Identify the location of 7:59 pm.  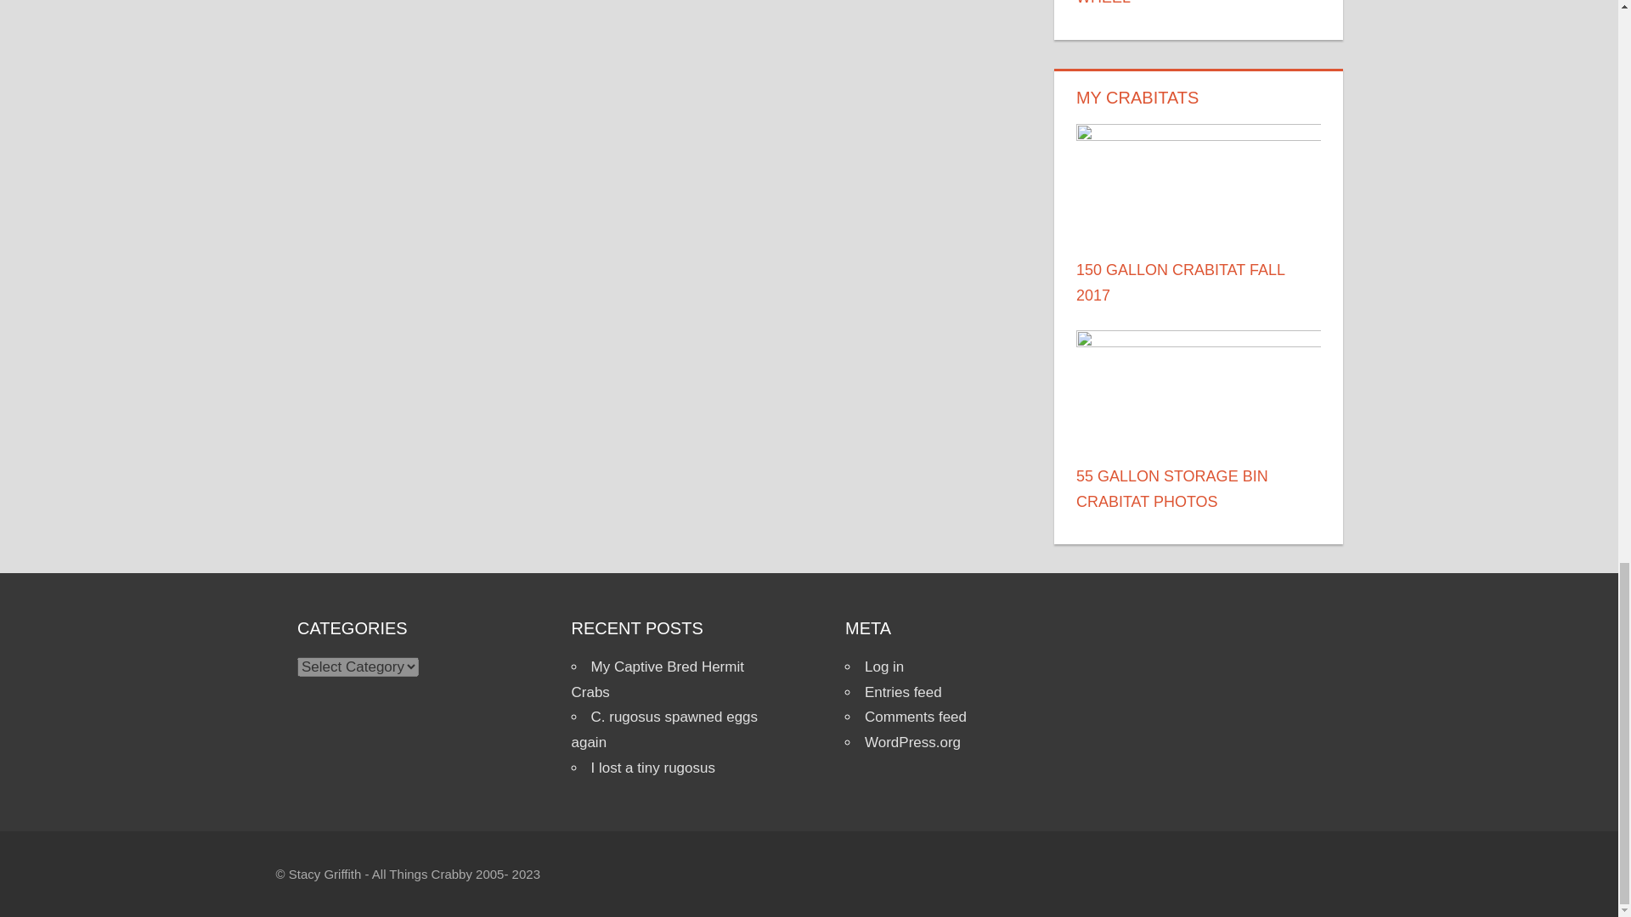
(1127, 21).